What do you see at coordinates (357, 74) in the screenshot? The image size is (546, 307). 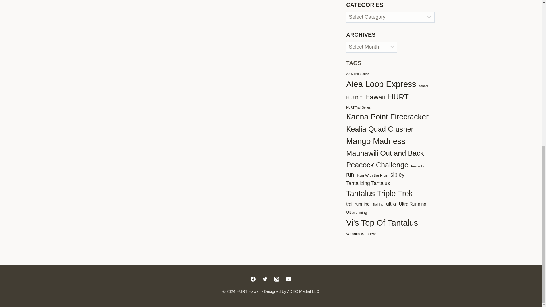 I see `2005 Trail Series` at bounding box center [357, 74].